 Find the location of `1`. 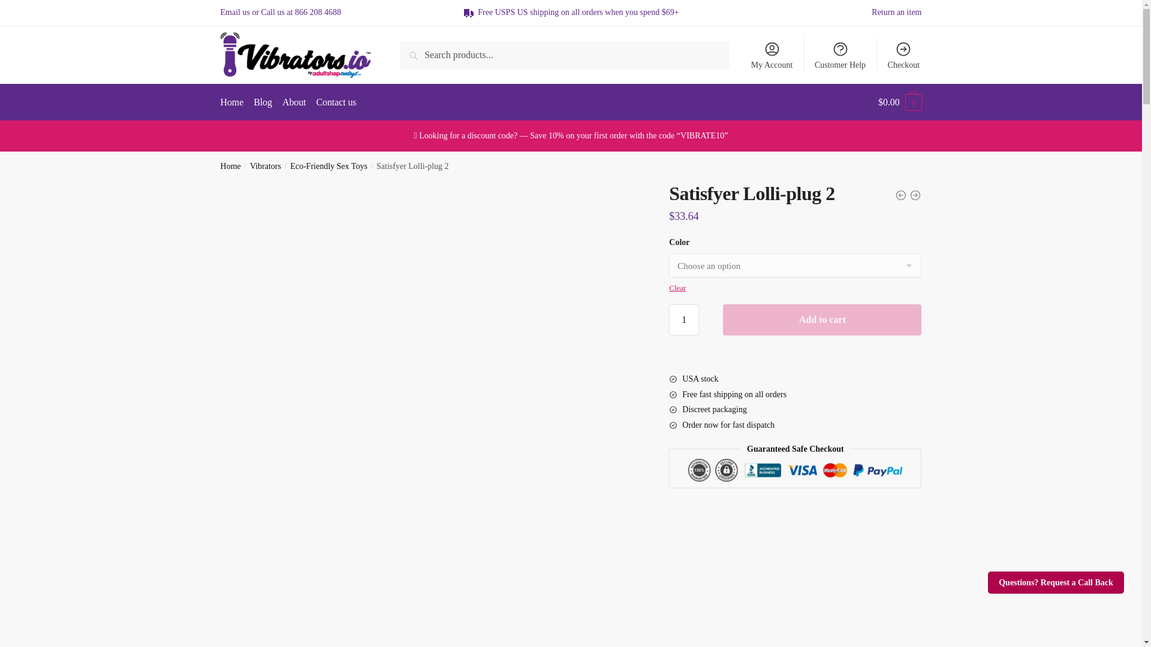

1 is located at coordinates (683, 320).